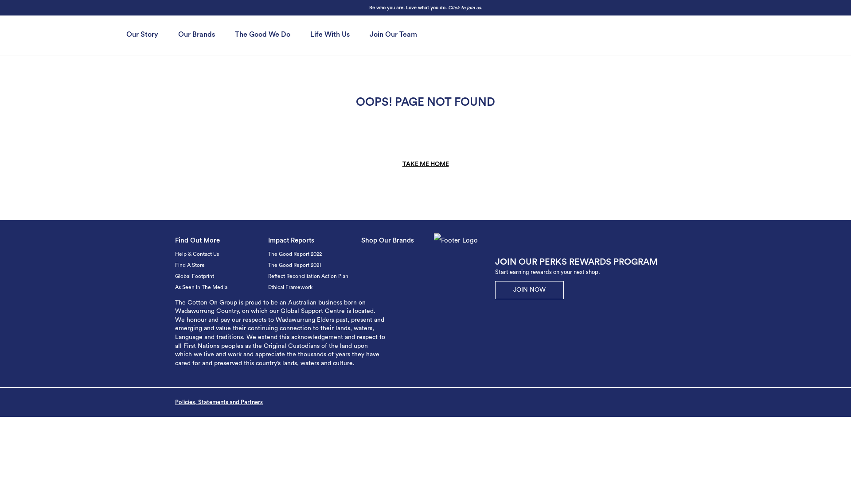  Describe the element at coordinates (190, 265) in the screenshot. I see `Find A Store` at that location.